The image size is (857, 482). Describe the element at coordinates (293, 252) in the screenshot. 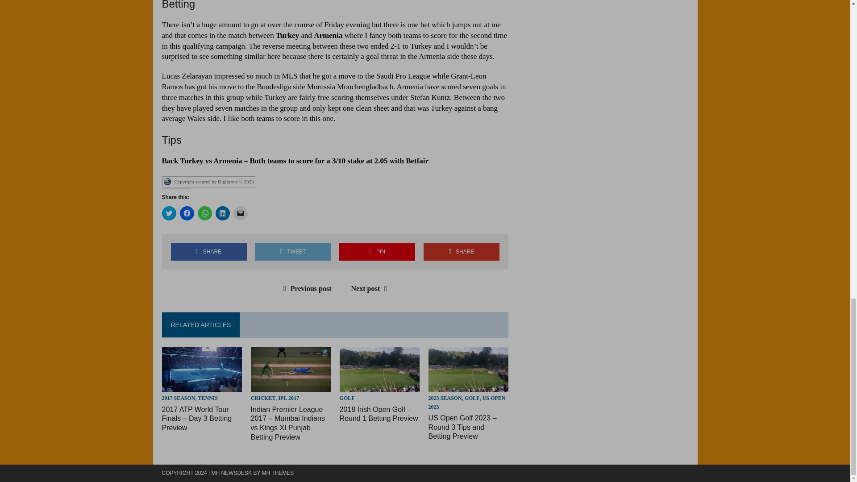

I see `Tweet This Post` at that location.